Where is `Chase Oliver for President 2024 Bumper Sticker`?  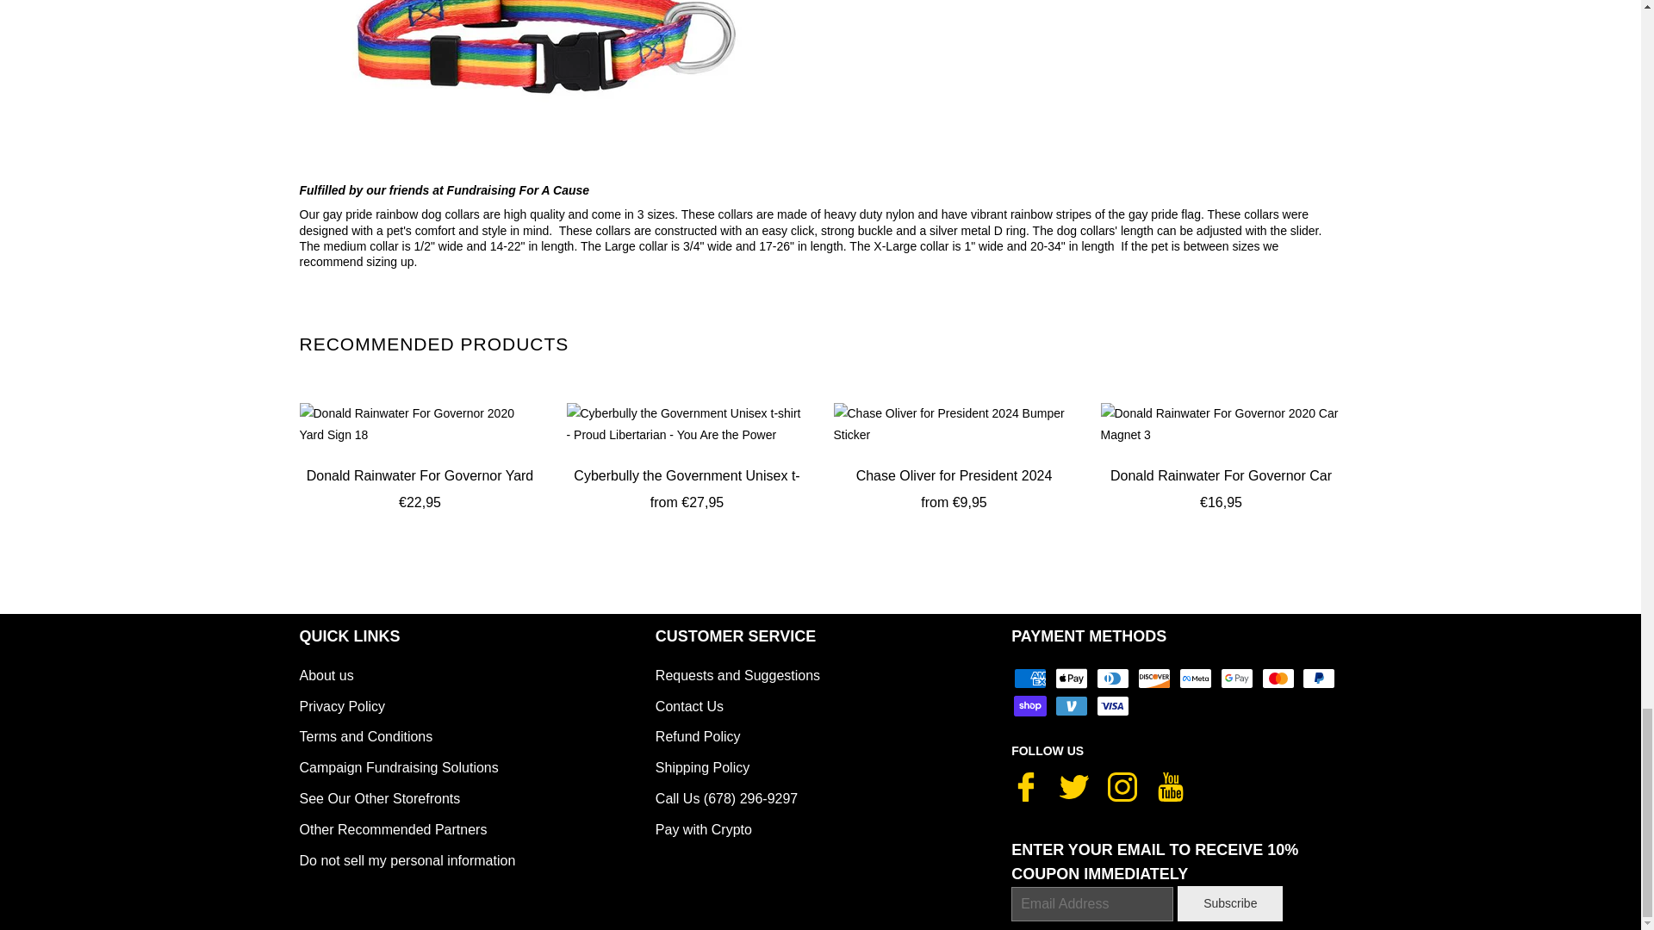 Chase Oliver for President 2024 Bumper Sticker is located at coordinates (954, 424).